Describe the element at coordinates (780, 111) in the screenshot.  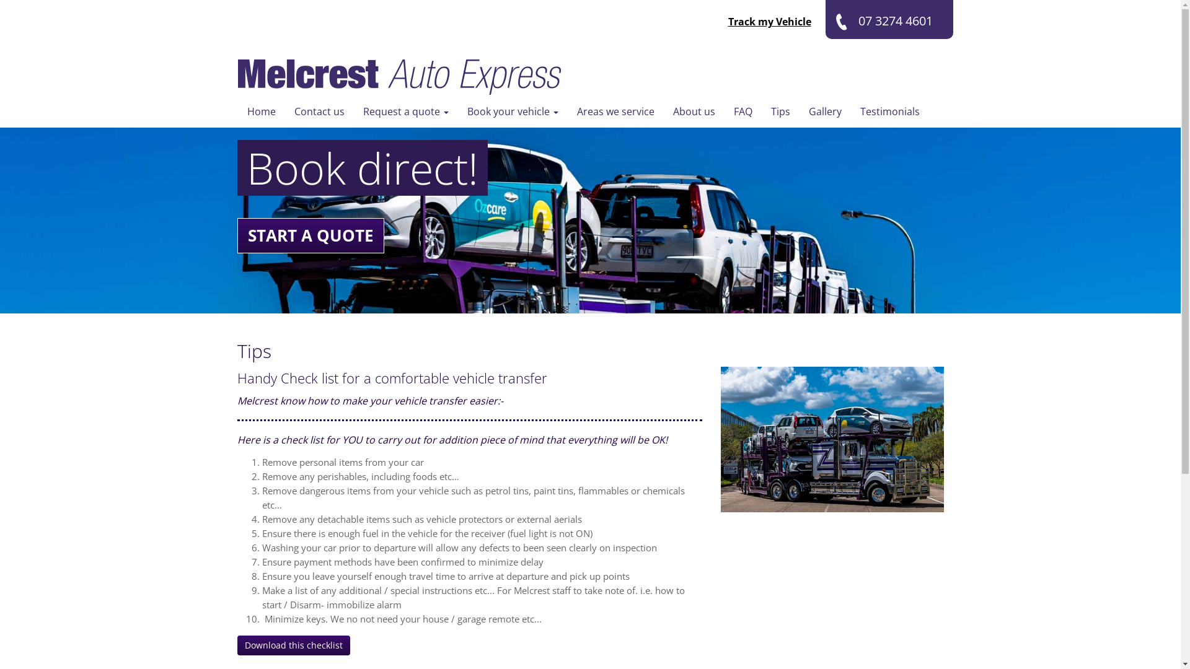
I see `Tips` at that location.